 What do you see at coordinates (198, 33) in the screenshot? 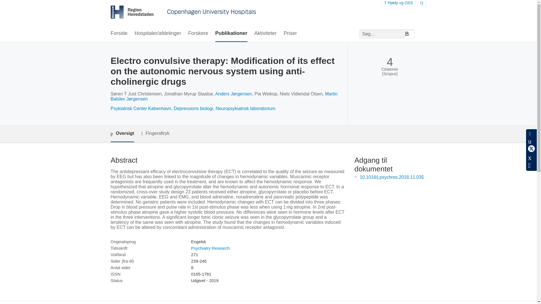
I see `Forskere` at bounding box center [198, 33].